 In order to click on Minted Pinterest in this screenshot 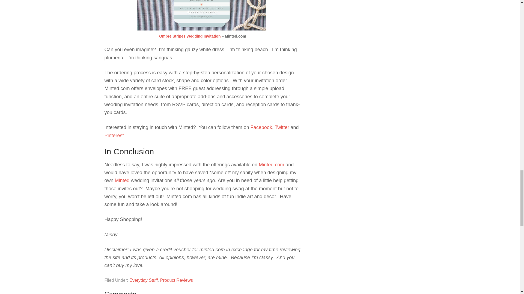, I will do `click(114, 136)`.